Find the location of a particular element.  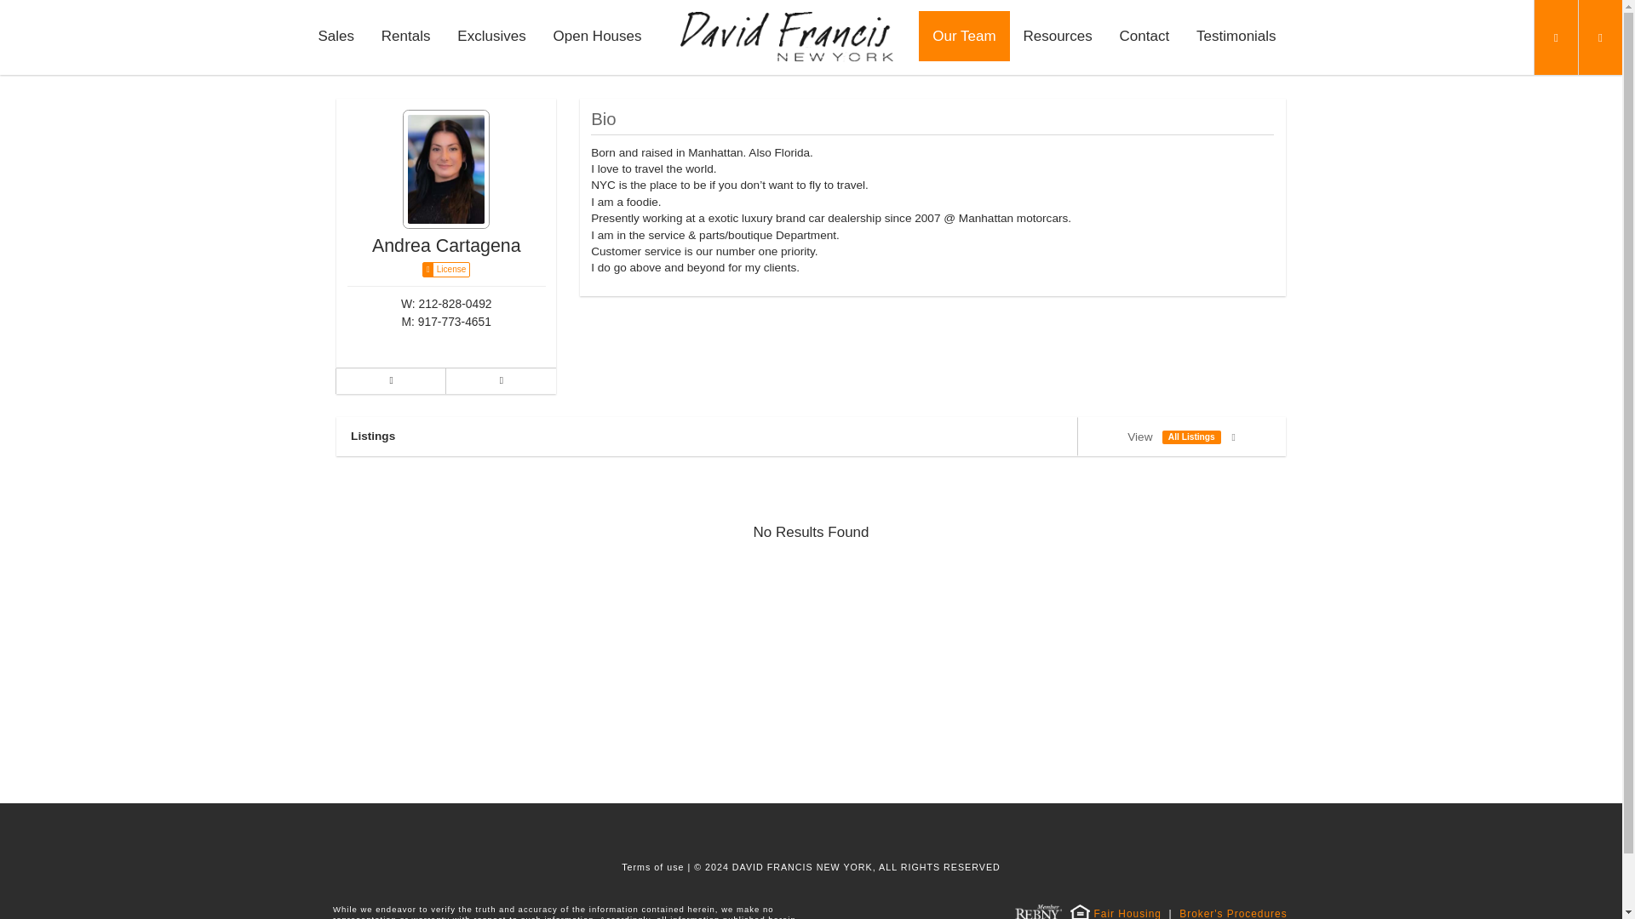

Rentals is located at coordinates (406, 36).